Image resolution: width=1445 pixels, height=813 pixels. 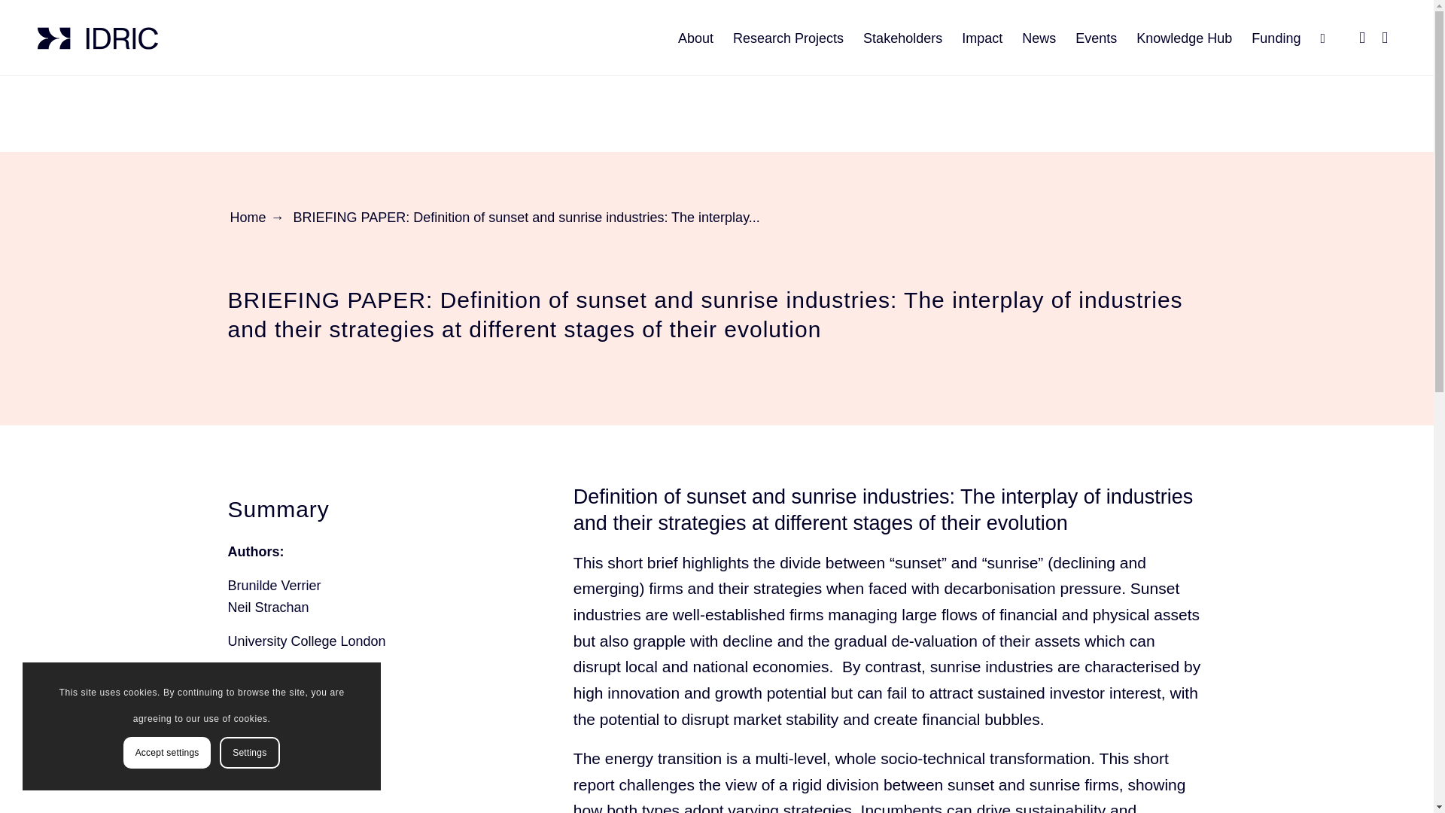 What do you see at coordinates (1096, 38) in the screenshot?
I see `Events` at bounding box center [1096, 38].